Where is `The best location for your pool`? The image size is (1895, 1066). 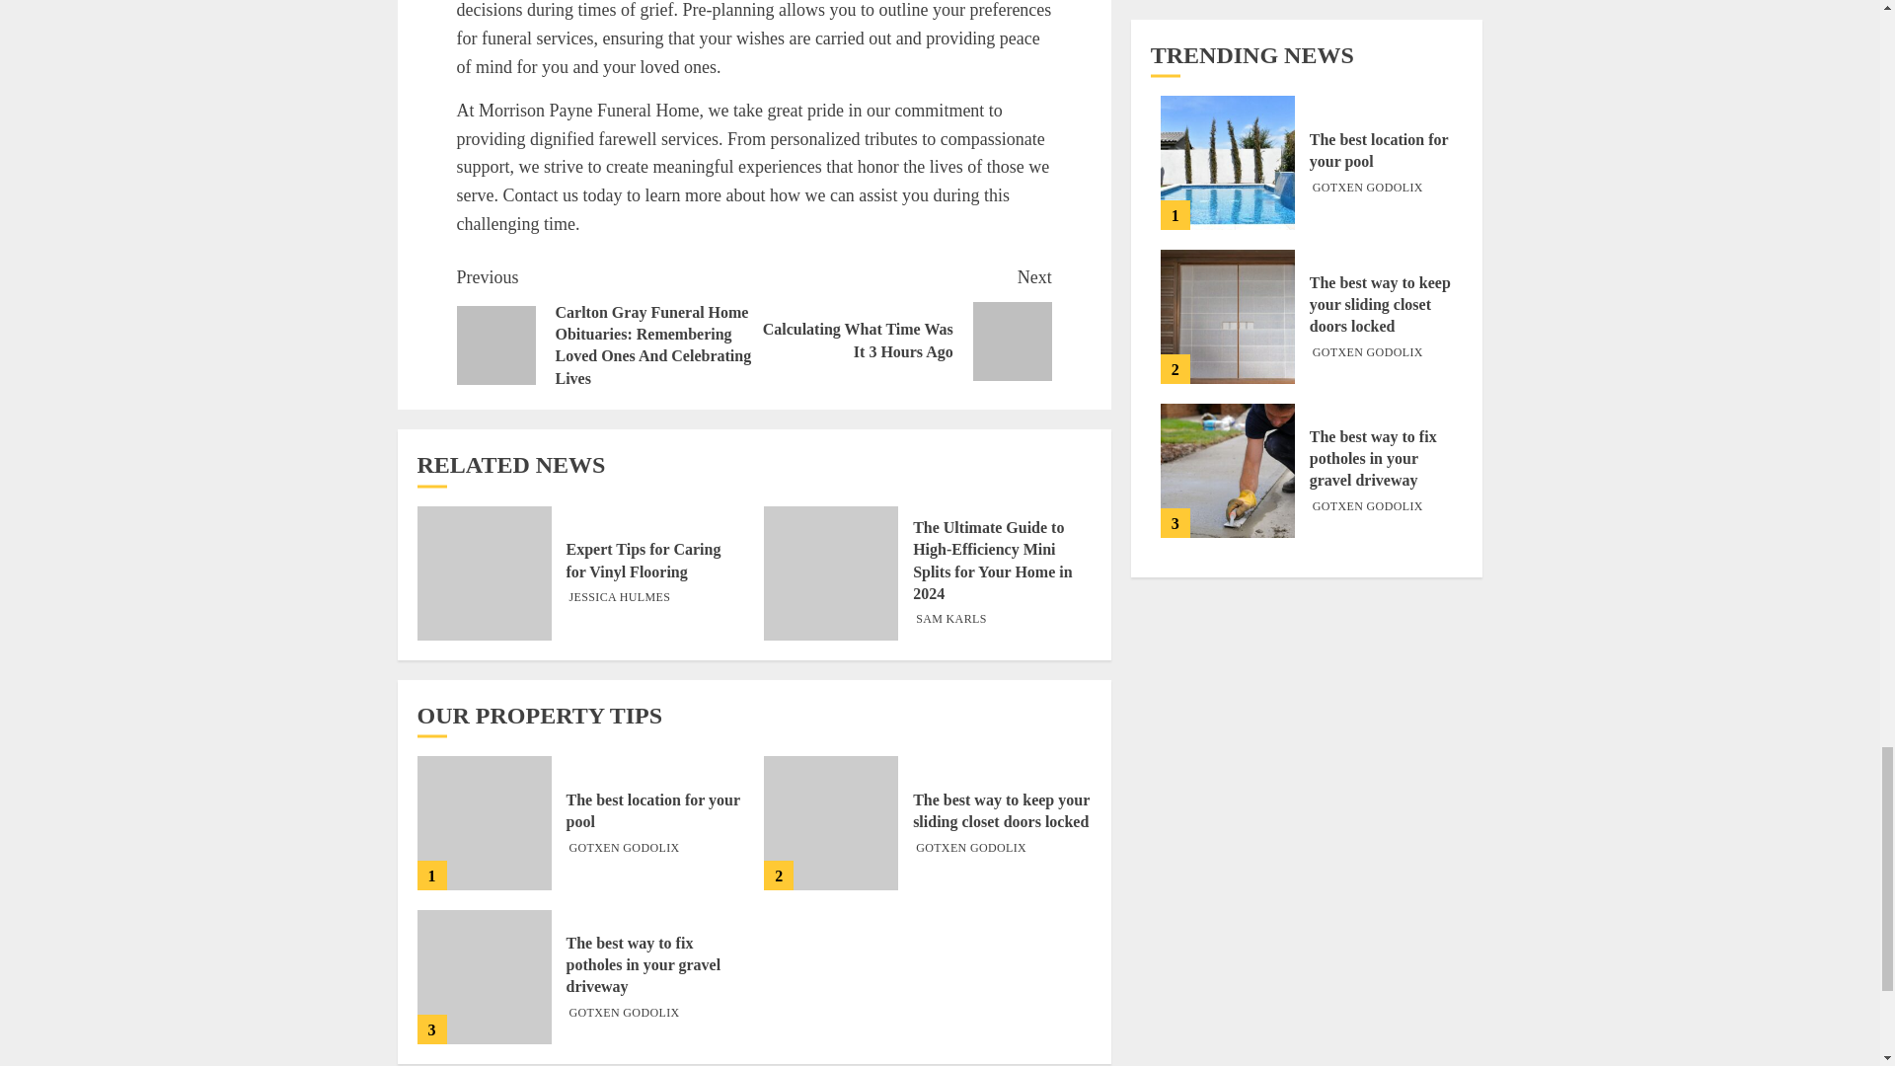
The best location for your pool is located at coordinates (484, 822).